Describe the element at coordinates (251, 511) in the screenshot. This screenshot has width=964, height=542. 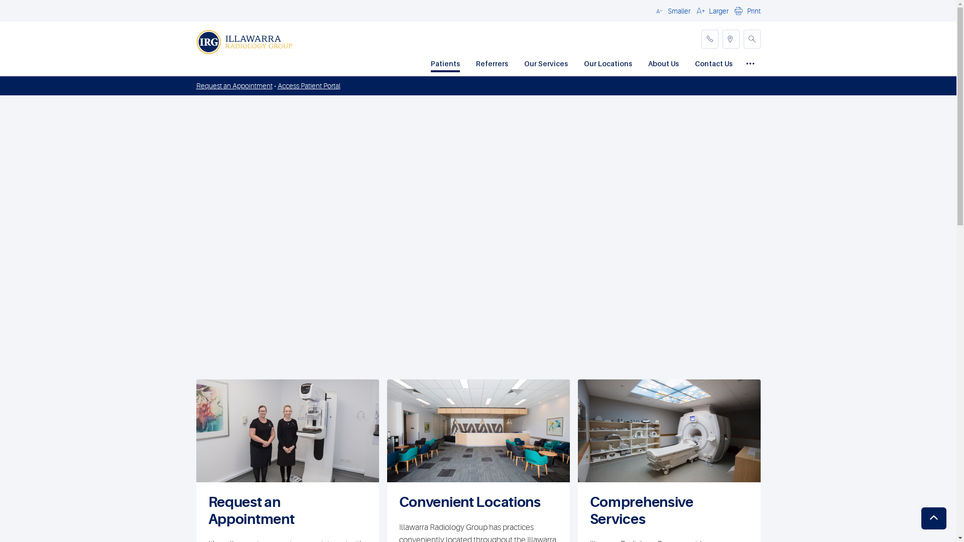
I see `Request an Appointment` at that location.